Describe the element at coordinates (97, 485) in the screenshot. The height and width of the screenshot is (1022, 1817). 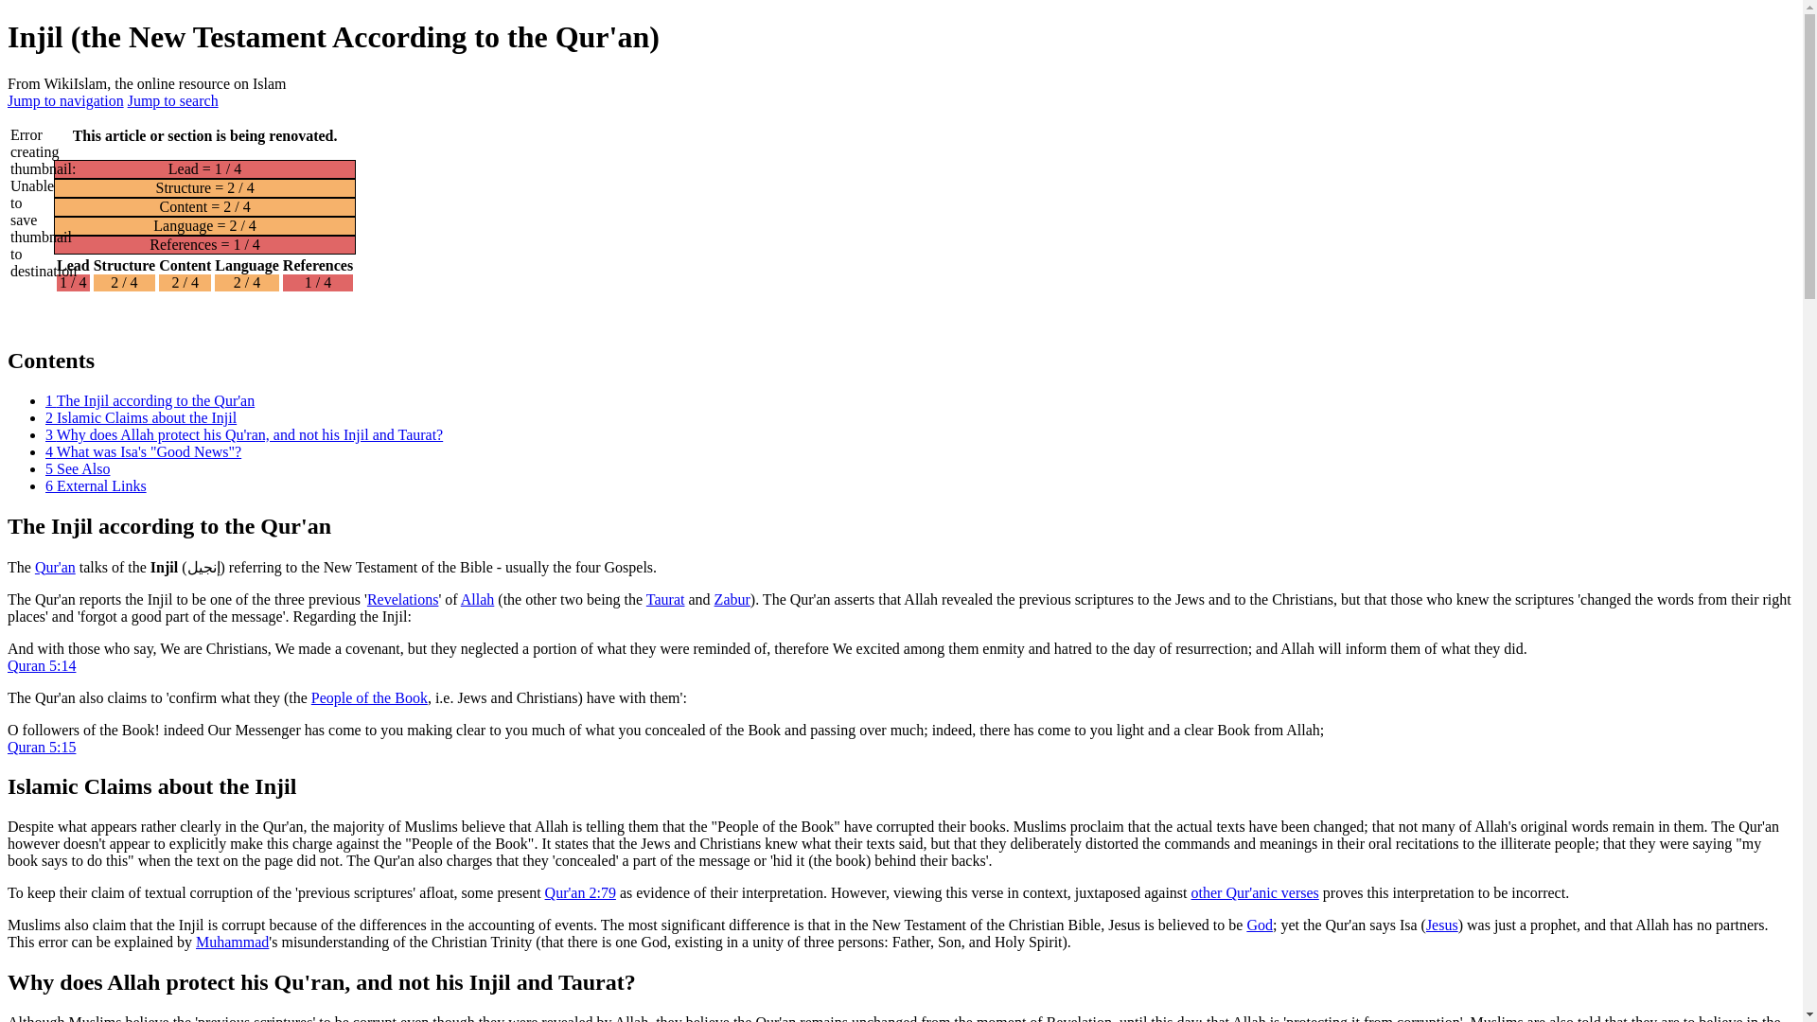
I see `6 External Links` at that location.